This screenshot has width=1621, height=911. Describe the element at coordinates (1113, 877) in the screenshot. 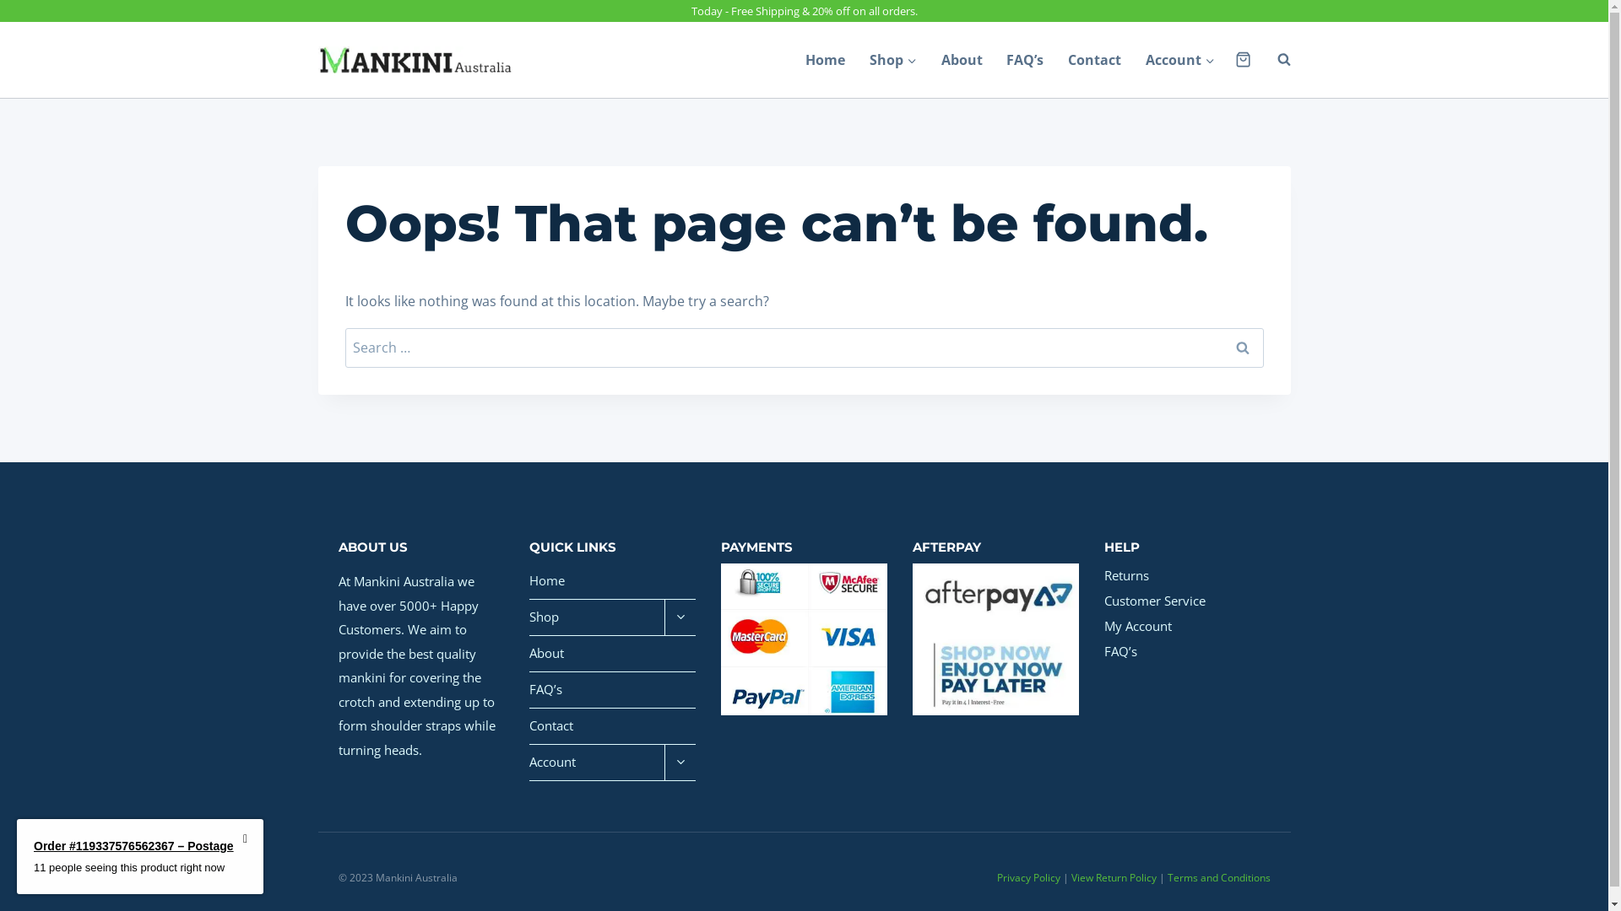

I see `View Return Policy` at that location.